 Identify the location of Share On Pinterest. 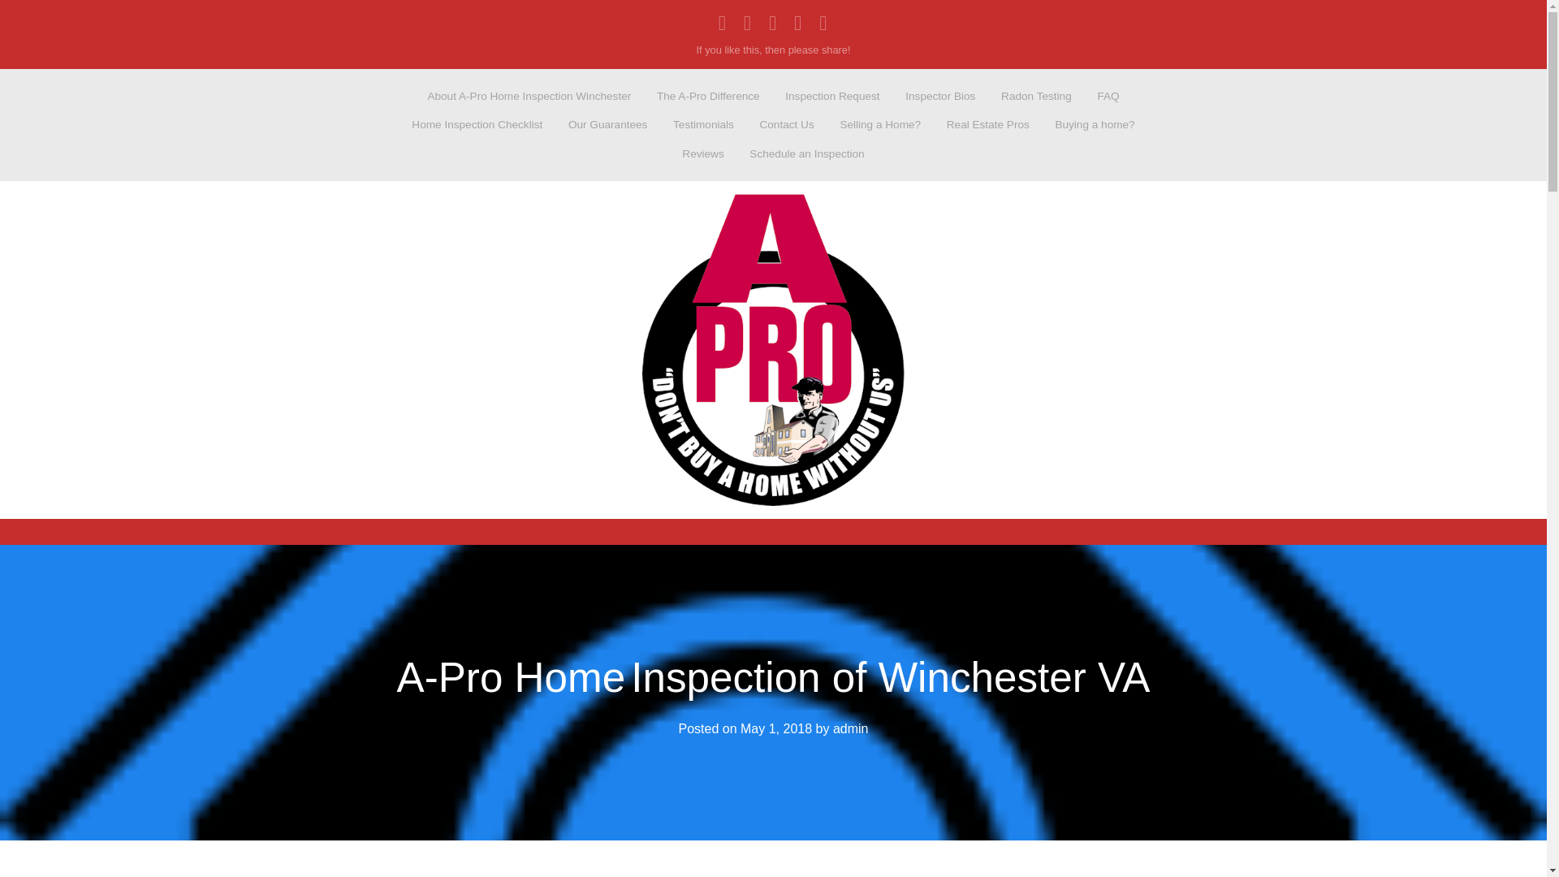
(823, 23).